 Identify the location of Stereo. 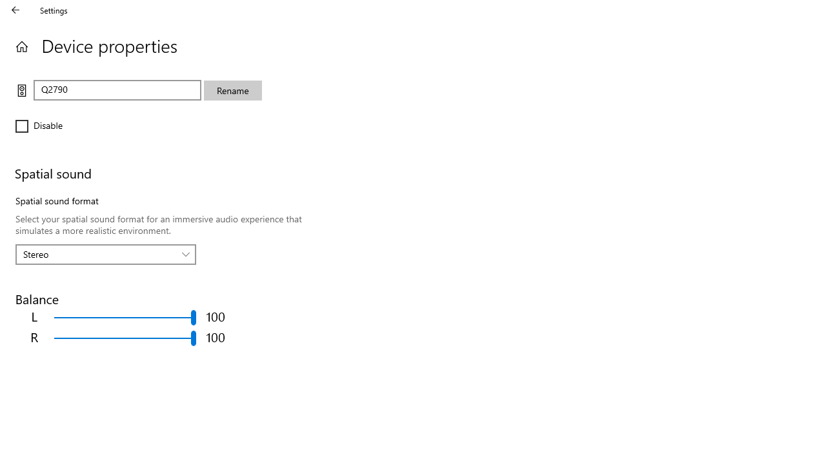
(99, 254).